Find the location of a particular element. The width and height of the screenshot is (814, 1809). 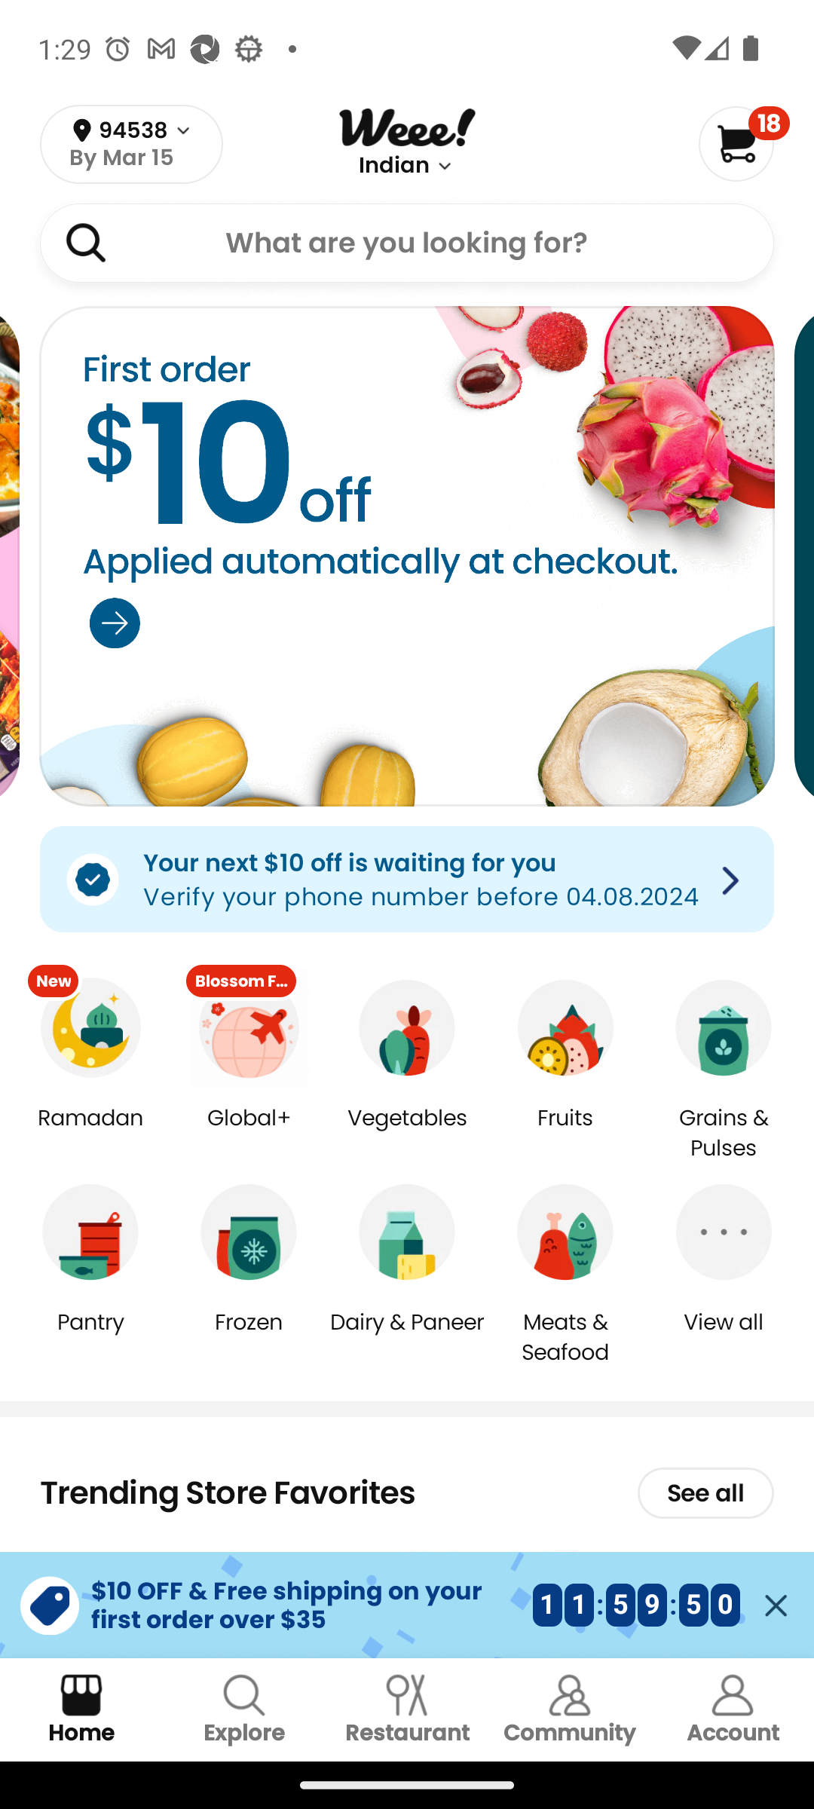

Indian is located at coordinates (394, 166).